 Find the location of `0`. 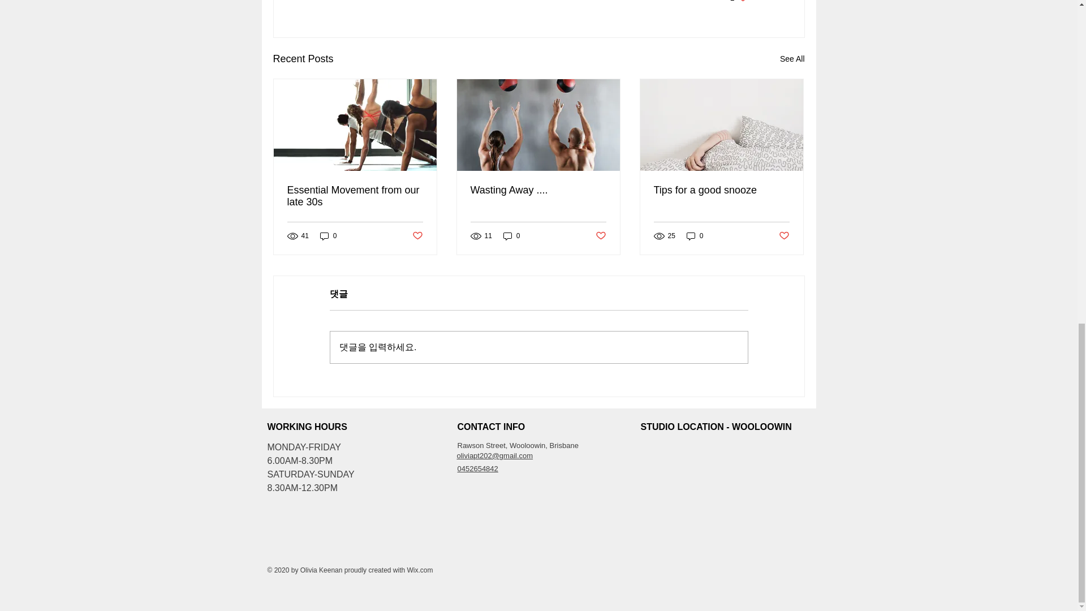

0 is located at coordinates (511, 235).